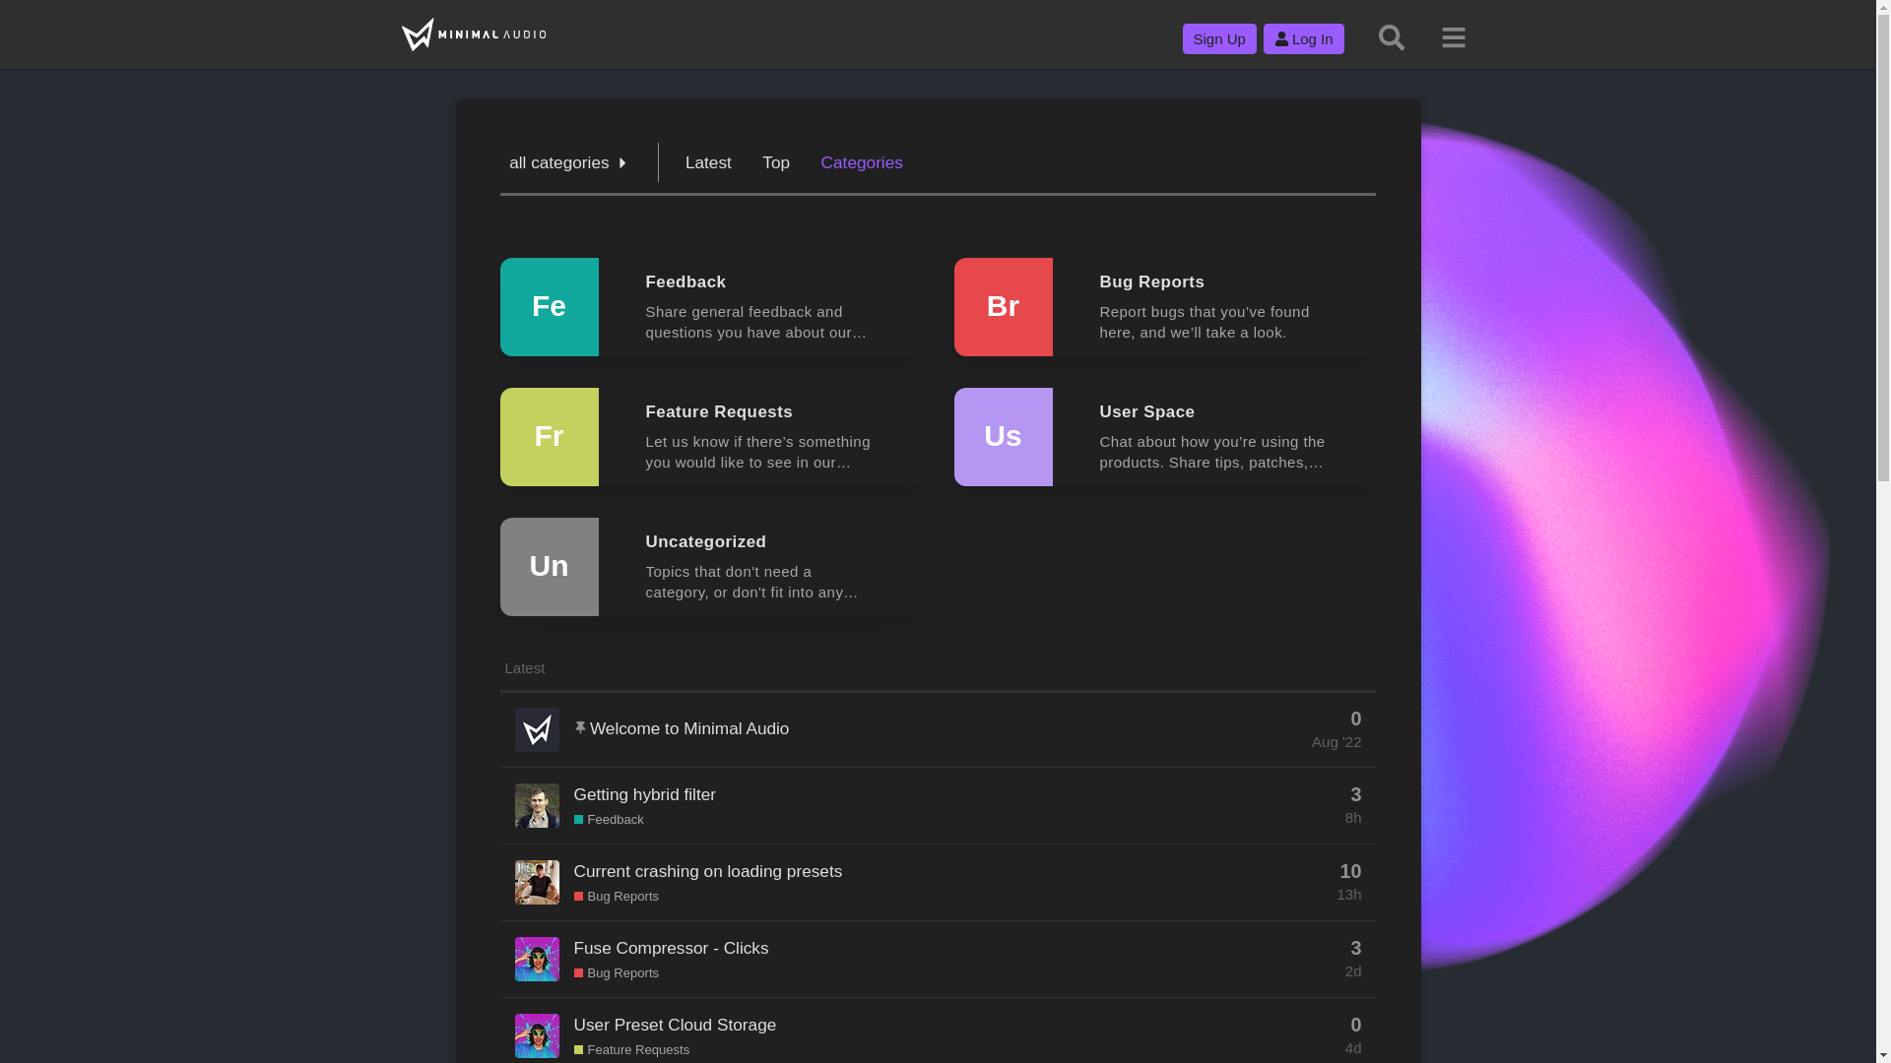  I want to click on 13h, so click(1349, 894).